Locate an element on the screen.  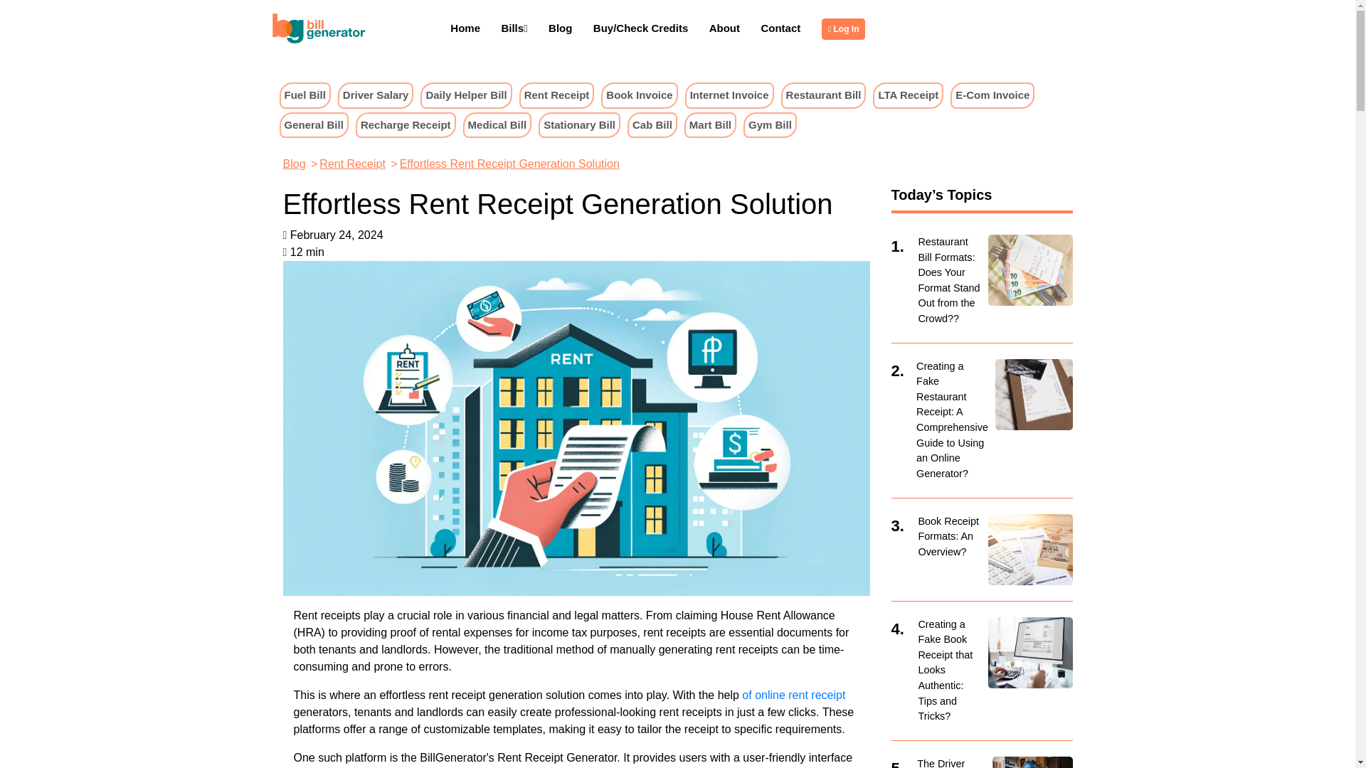
Book Invoice is located at coordinates (639, 95).